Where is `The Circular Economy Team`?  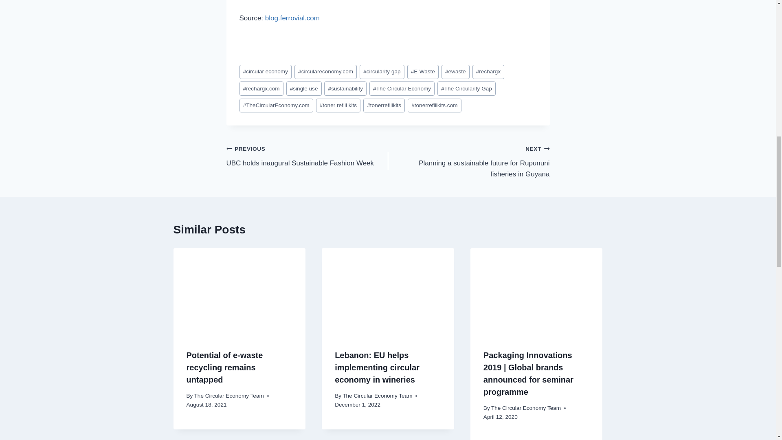
The Circular Economy Team is located at coordinates (345, 88).